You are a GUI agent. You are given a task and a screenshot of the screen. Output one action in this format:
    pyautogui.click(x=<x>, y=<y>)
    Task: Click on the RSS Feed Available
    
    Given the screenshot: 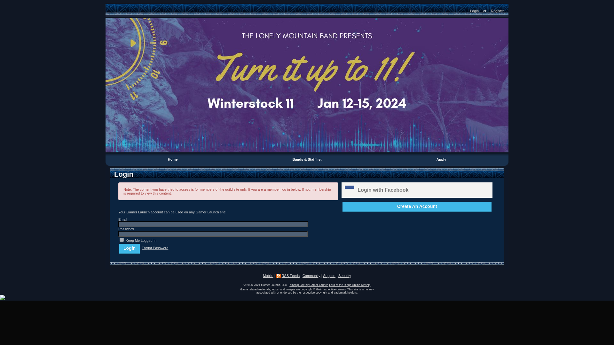 What is the action you would take?
    pyautogui.click(x=278, y=276)
    